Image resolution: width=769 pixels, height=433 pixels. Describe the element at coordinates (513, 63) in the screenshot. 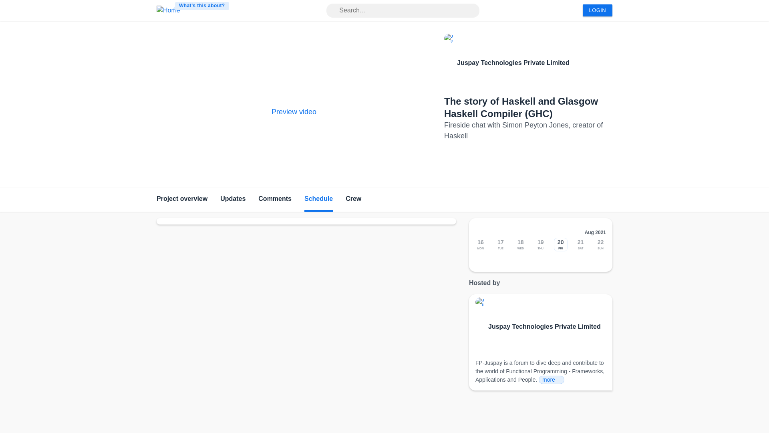

I see `Juspay Technologies Private Limited` at that location.